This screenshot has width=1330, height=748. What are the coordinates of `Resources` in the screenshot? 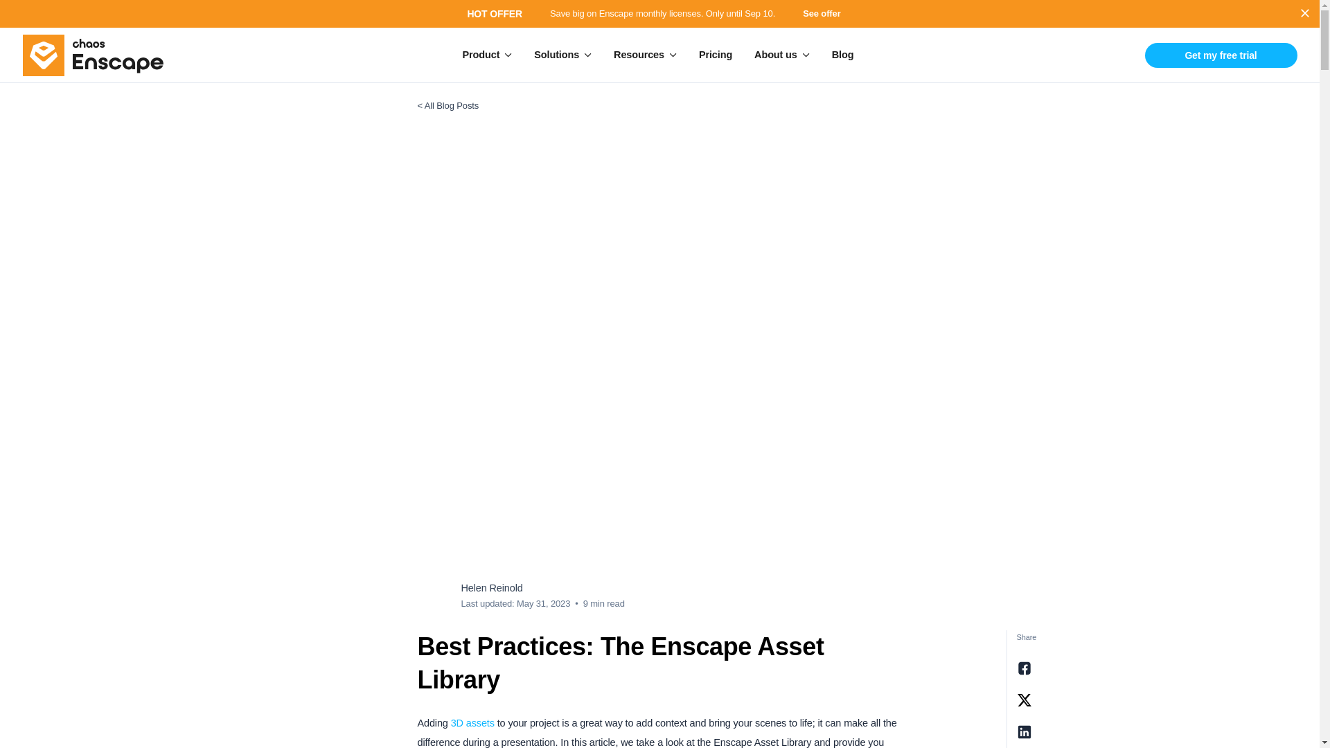 It's located at (644, 54).